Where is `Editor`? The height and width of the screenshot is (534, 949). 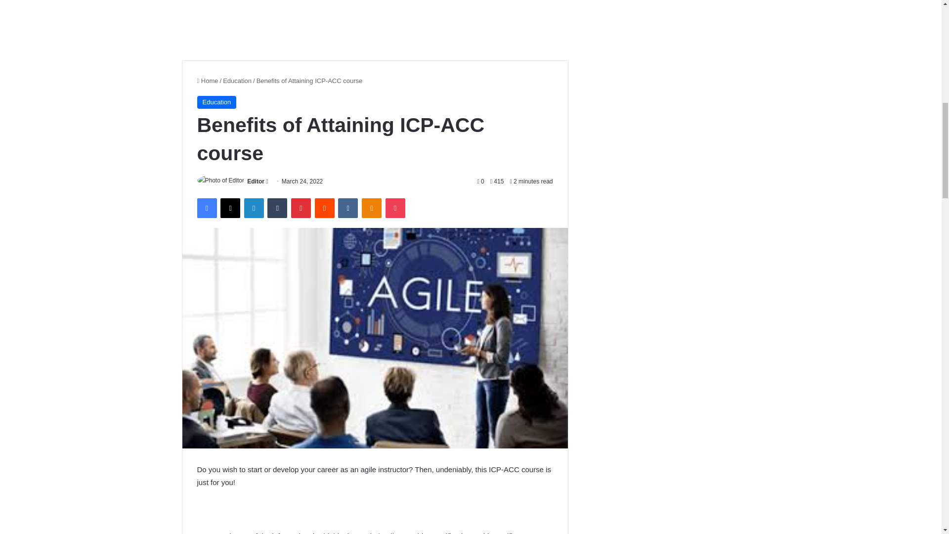
Editor is located at coordinates (256, 181).